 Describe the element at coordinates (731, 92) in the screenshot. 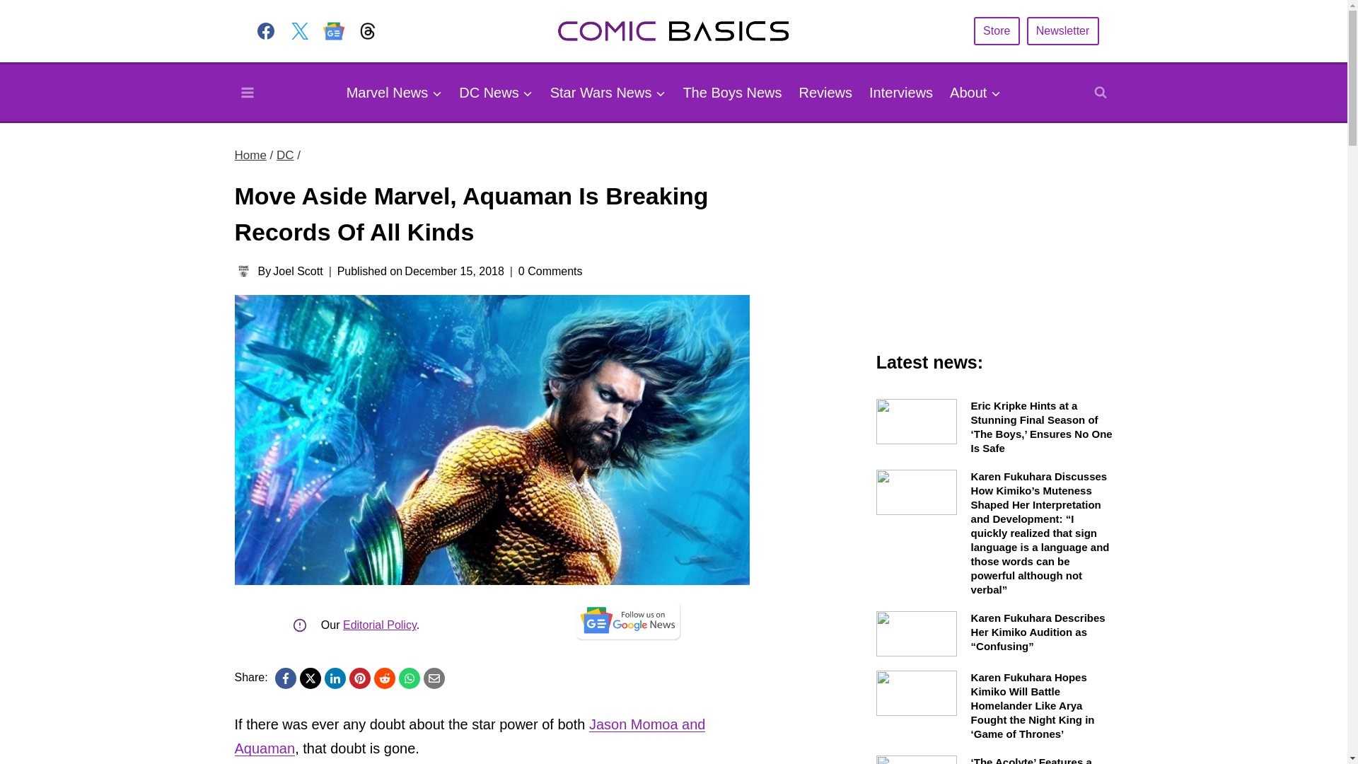

I see `The Boys News` at that location.